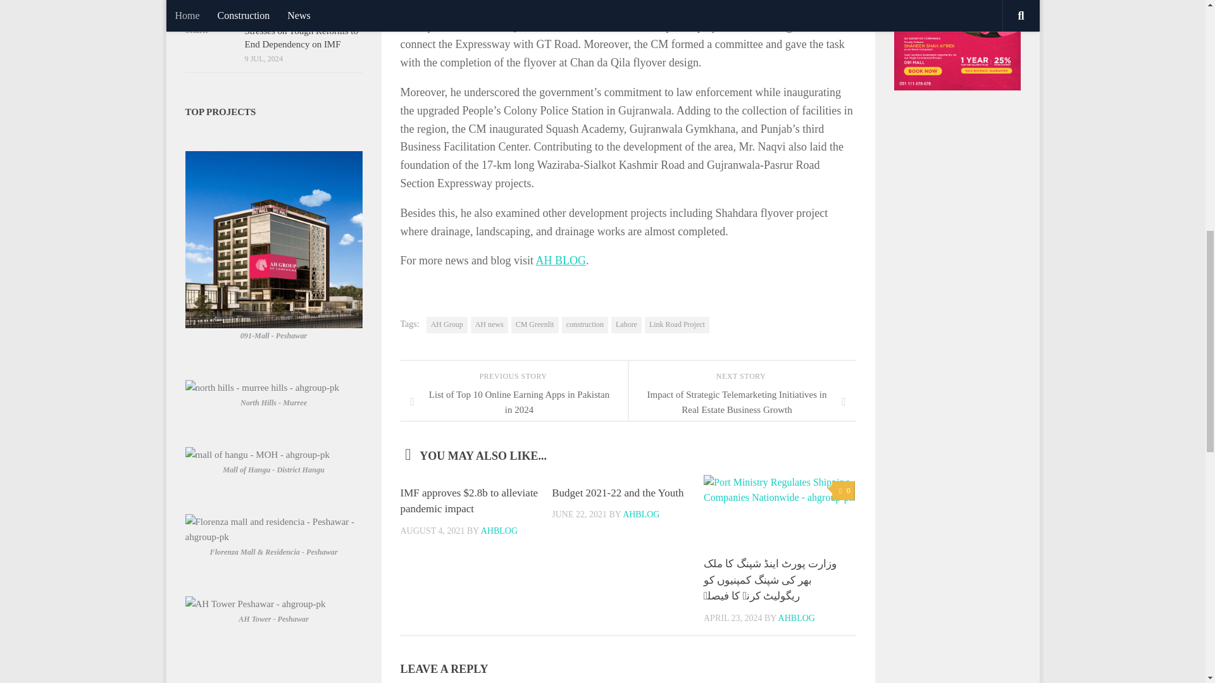 This screenshot has width=1215, height=683. Describe the element at coordinates (677, 325) in the screenshot. I see `Link Road Project` at that location.